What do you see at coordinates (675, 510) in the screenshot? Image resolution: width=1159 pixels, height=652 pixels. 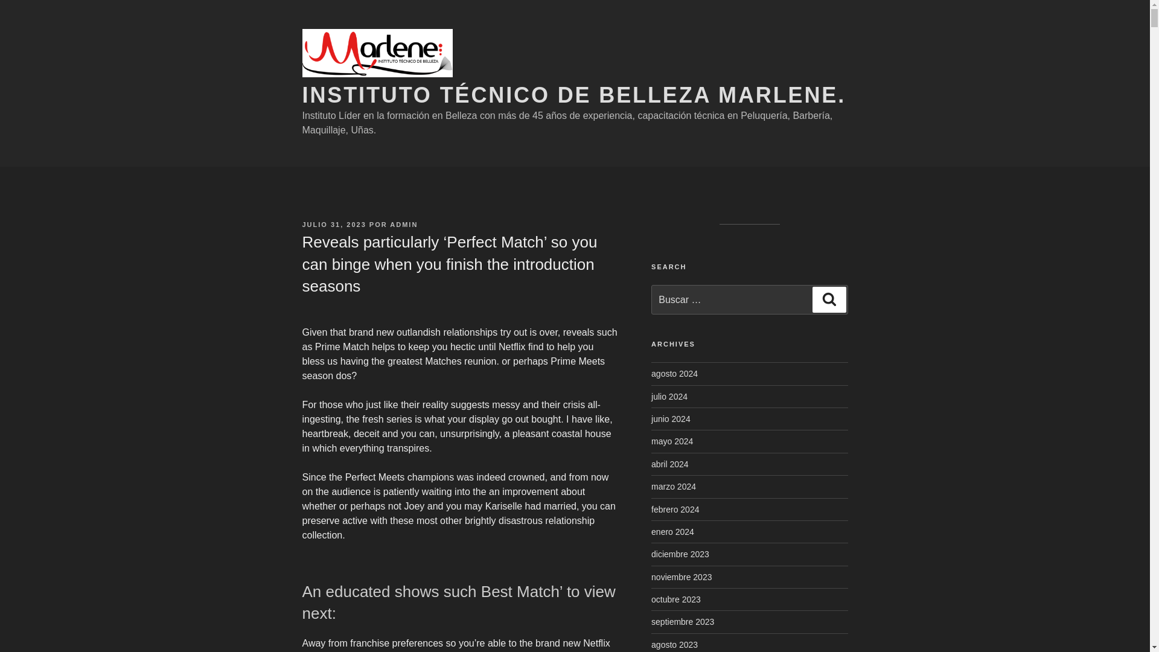 I see `febrero 2024` at bounding box center [675, 510].